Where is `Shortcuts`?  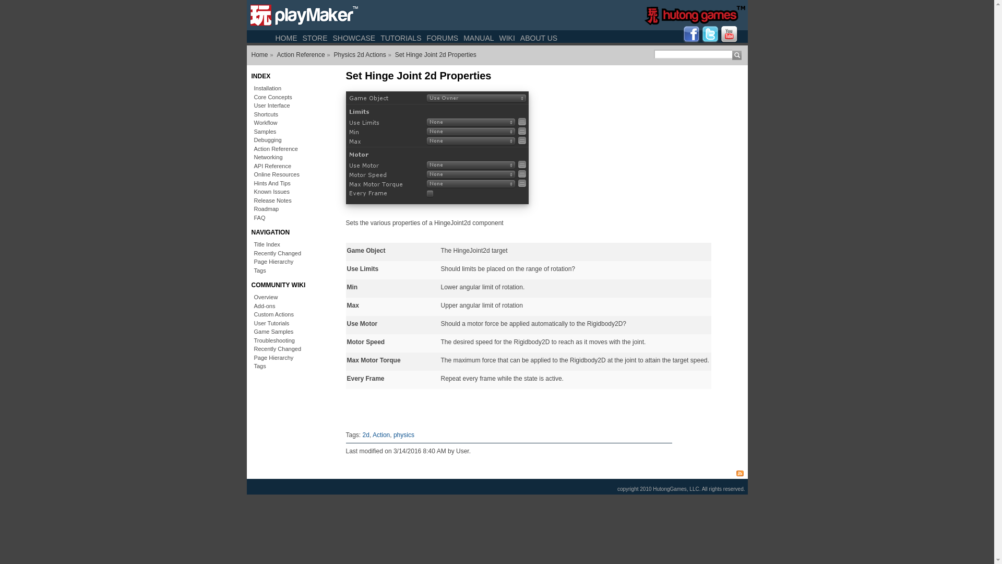
Shortcuts is located at coordinates (291, 114).